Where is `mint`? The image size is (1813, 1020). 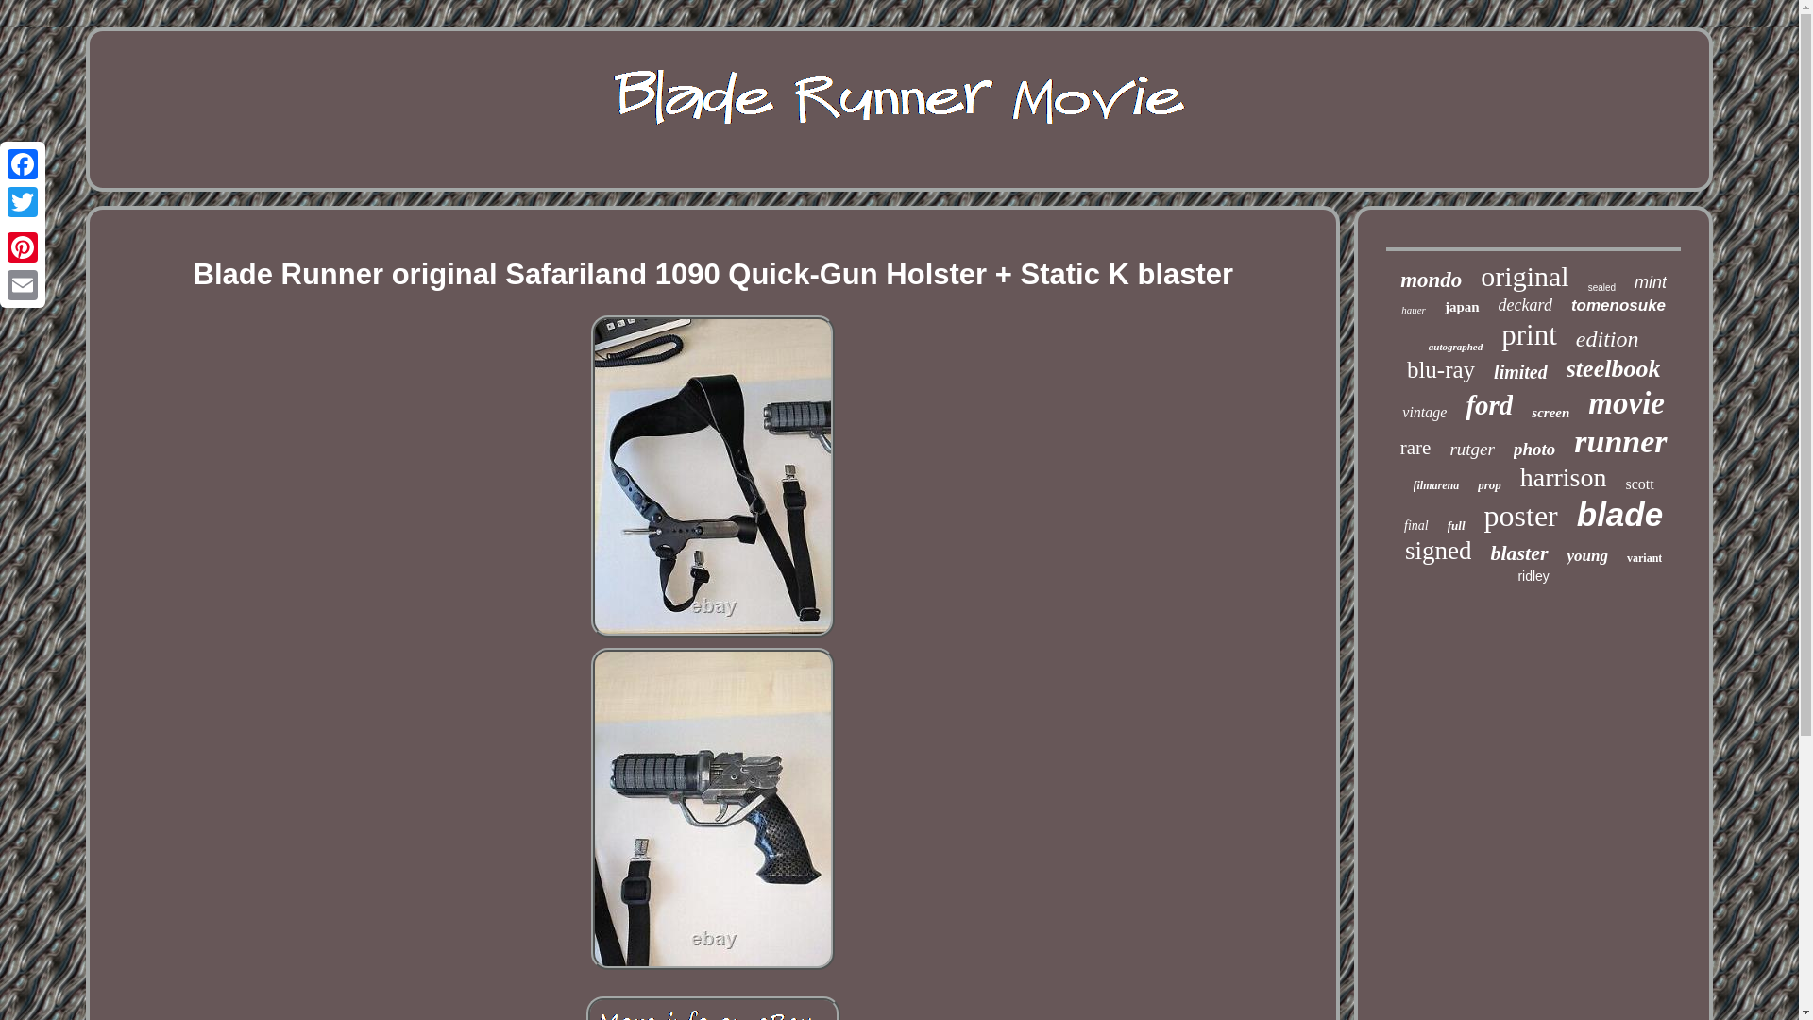
mint is located at coordinates (1651, 282).